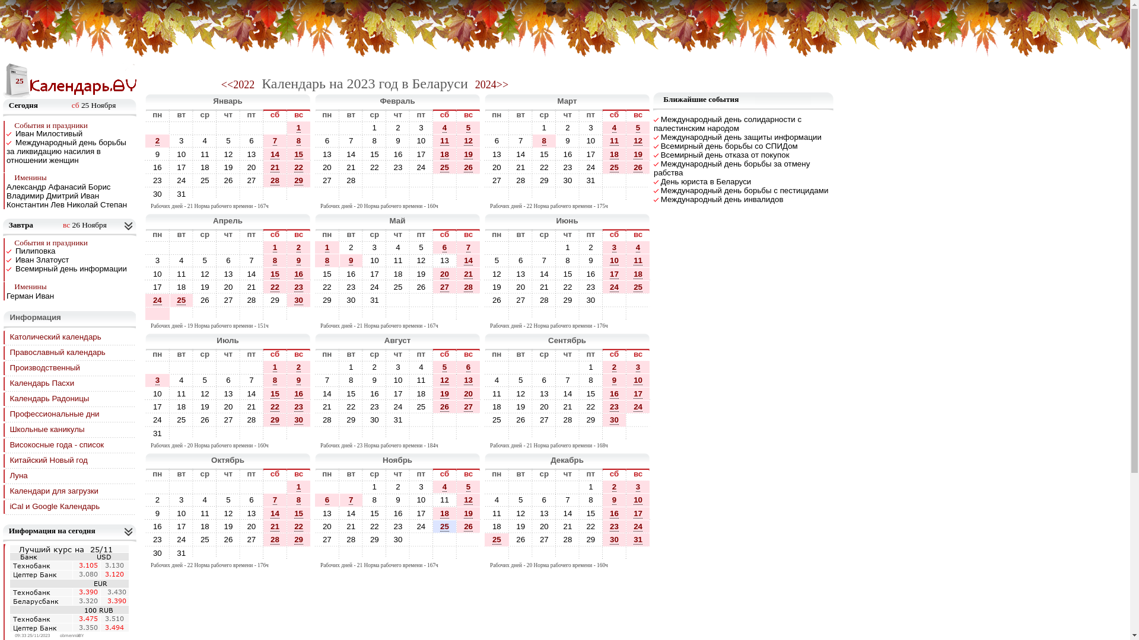  Describe the element at coordinates (497, 434) in the screenshot. I see ` ` at that location.